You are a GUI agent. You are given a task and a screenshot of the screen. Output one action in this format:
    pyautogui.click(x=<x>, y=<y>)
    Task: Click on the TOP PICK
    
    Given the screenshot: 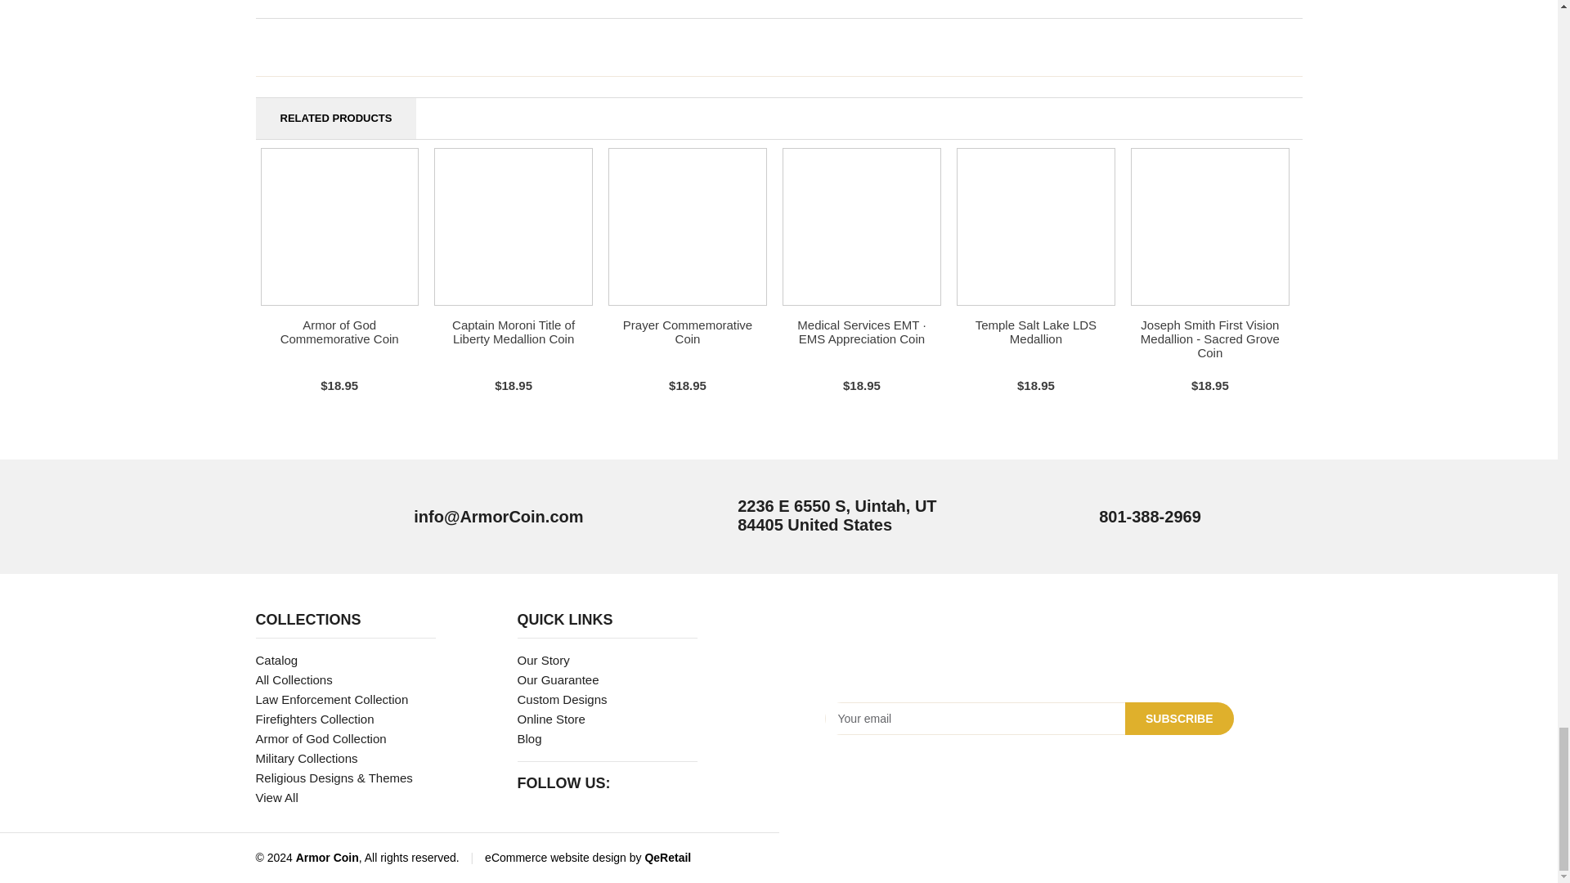 What is the action you would take?
    pyautogui.click(x=339, y=226)
    